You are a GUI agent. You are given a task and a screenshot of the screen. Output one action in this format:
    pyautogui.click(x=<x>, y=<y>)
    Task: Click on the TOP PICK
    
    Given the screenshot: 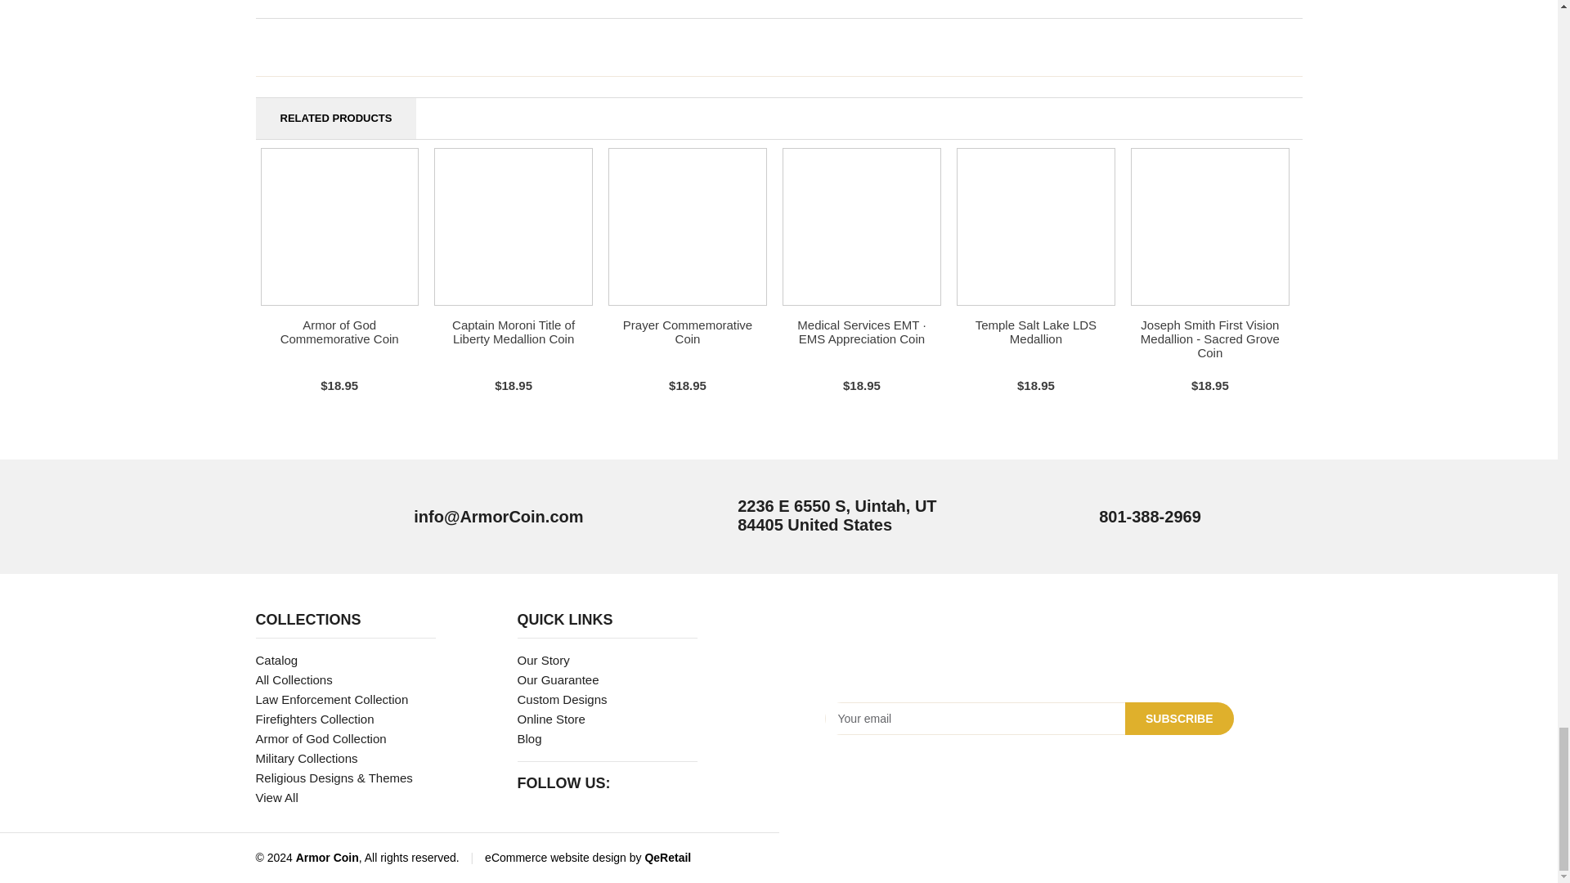 What is the action you would take?
    pyautogui.click(x=339, y=226)
    